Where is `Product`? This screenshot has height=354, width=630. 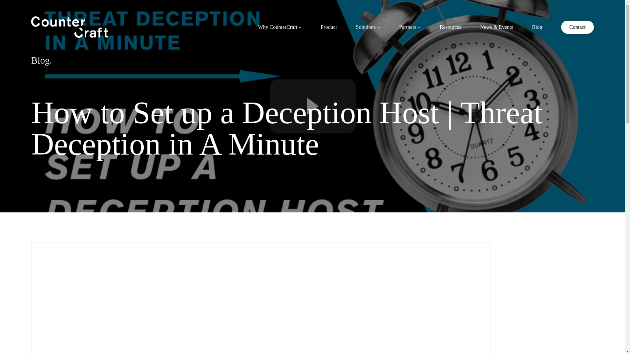
Product is located at coordinates (329, 27).